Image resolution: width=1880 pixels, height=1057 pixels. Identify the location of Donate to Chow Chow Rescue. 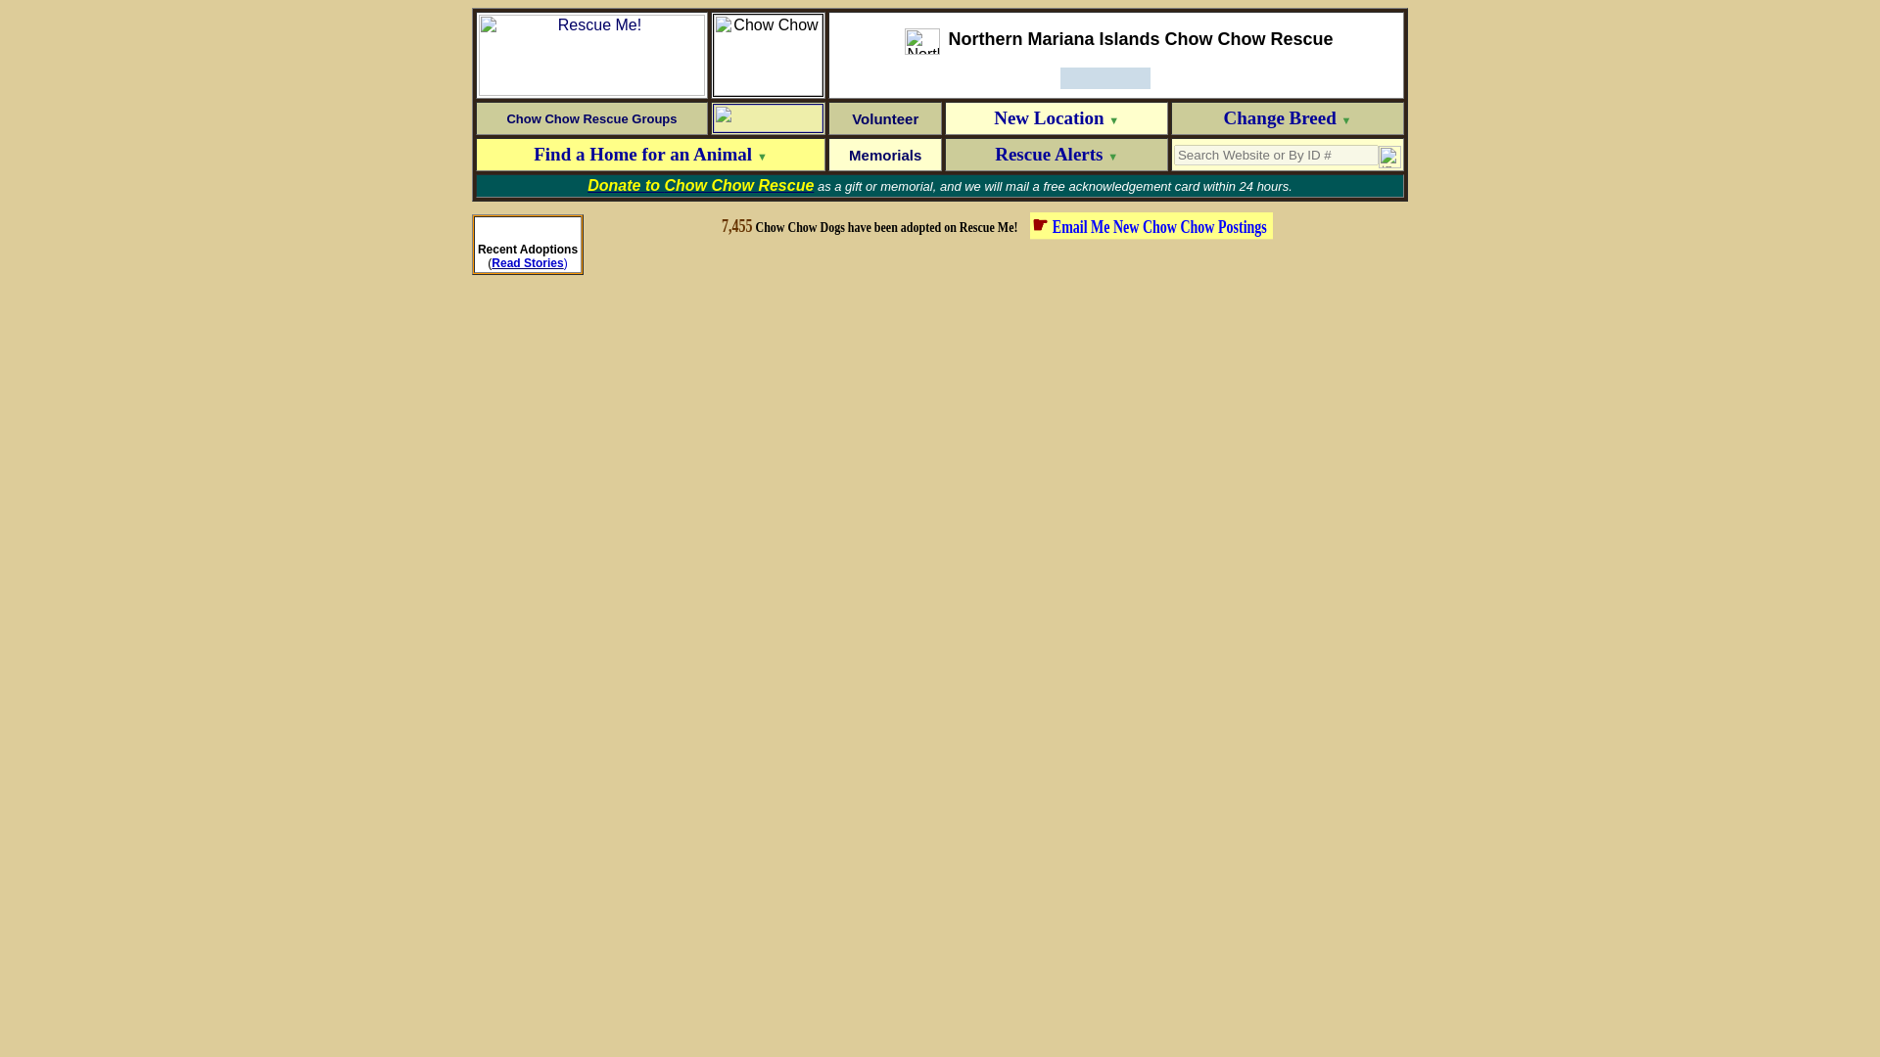
(700, 186).